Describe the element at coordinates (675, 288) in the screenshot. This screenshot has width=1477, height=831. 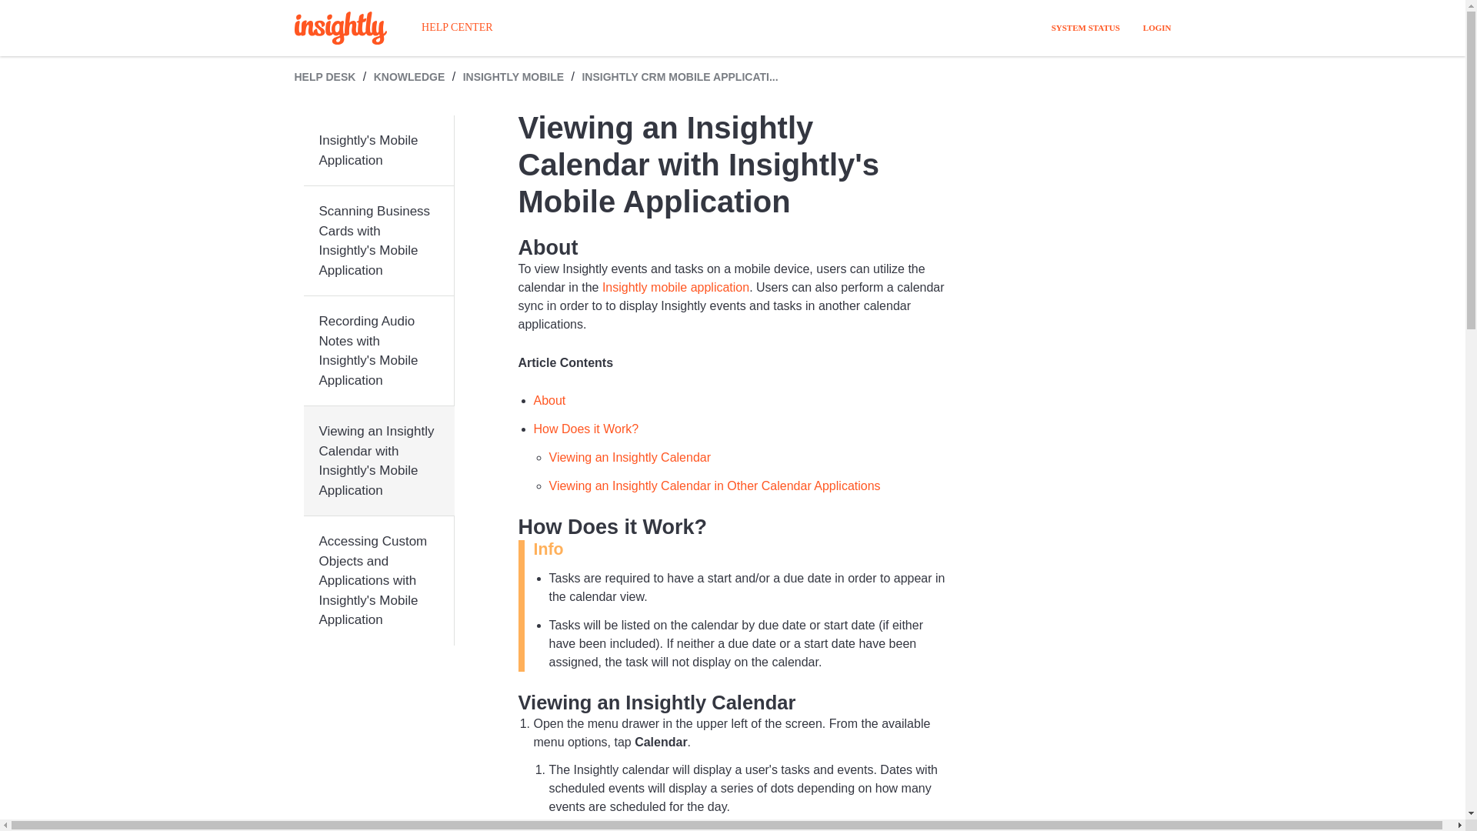
I see `Insightly mobile application` at that location.